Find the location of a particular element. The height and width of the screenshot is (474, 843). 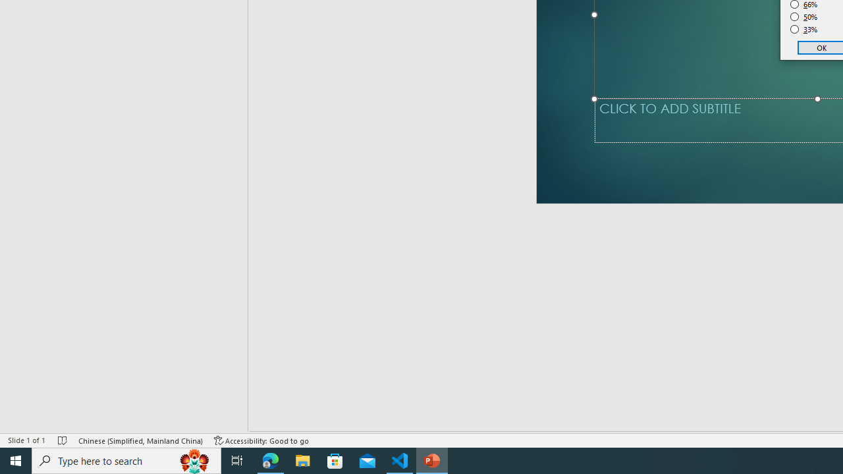

Microsoft Store is located at coordinates (335, 461).